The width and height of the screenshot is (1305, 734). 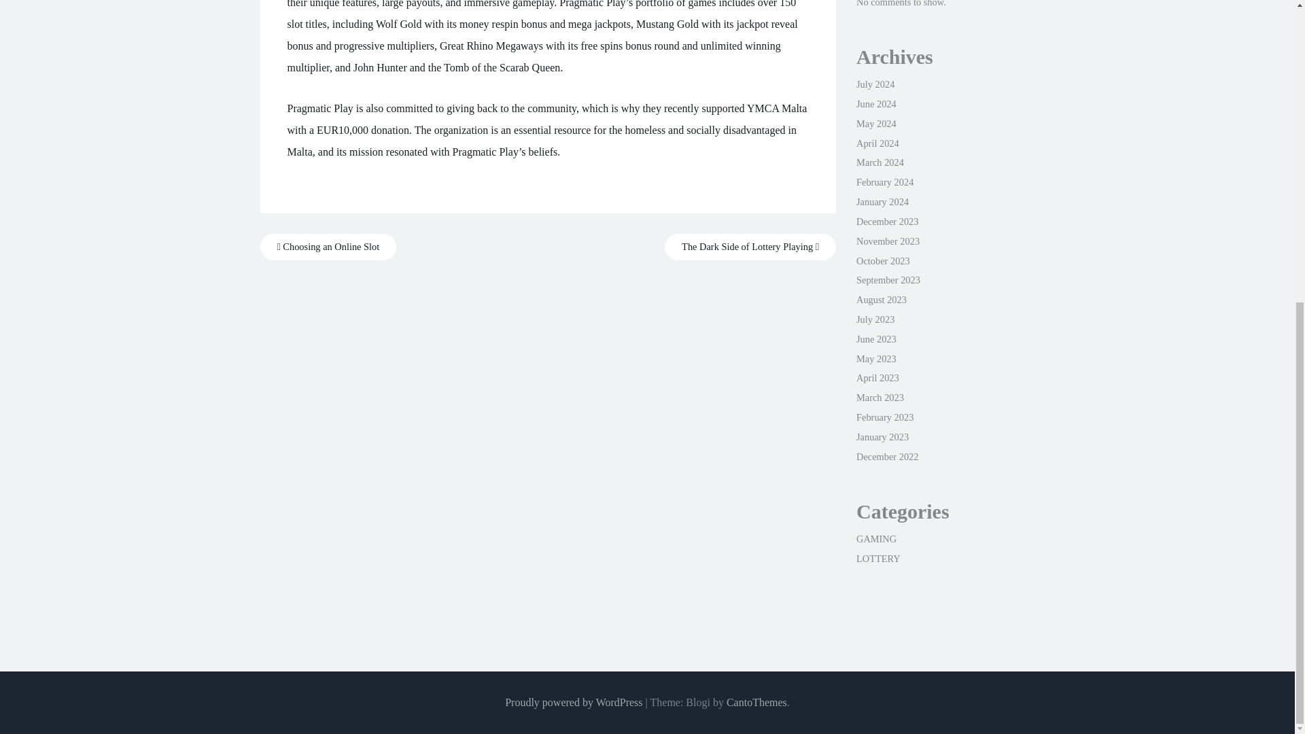 What do you see at coordinates (888, 241) in the screenshot?
I see `November 2023` at bounding box center [888, 241].